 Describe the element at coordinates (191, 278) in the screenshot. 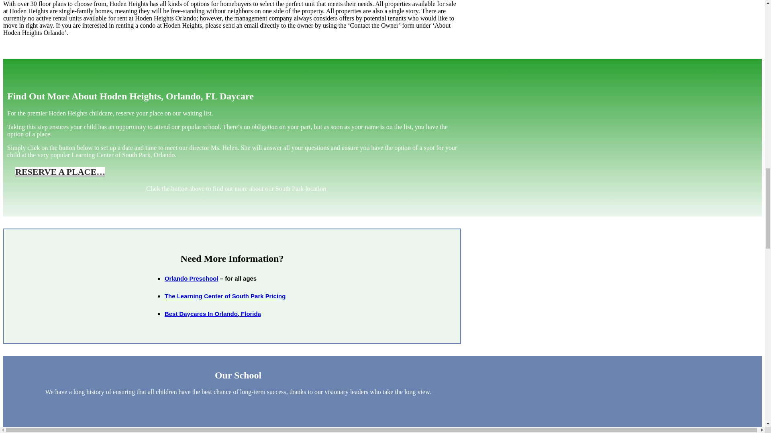

I see `Orlando Preschool` at that location.